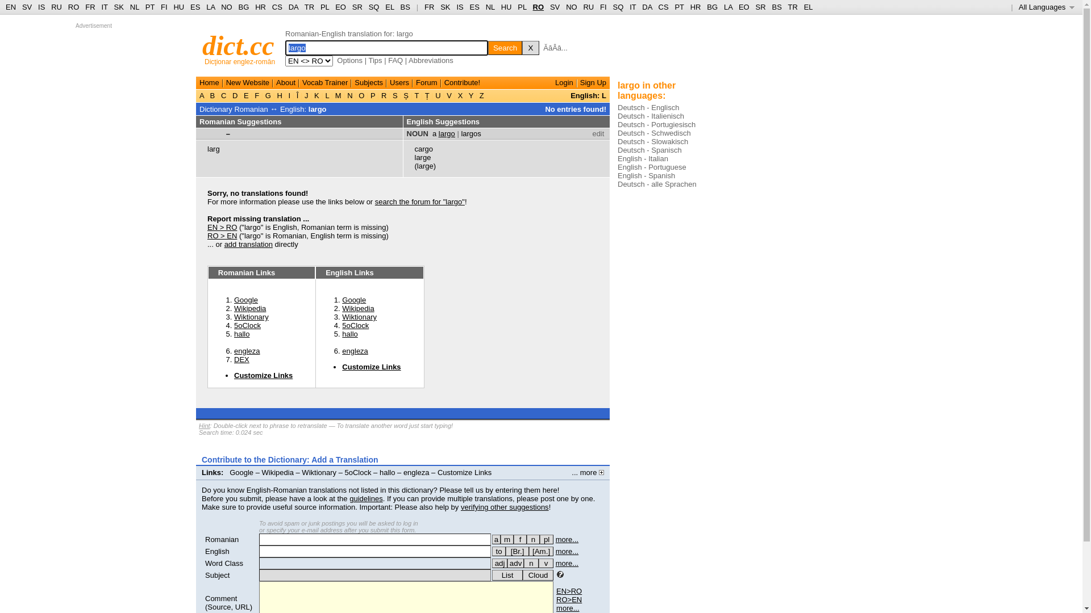 This screenshot has width=1091, height=613. What do you see at coordinates (134, 7) in the screenshot?
I see `NL` at bounding box center [134, 7].